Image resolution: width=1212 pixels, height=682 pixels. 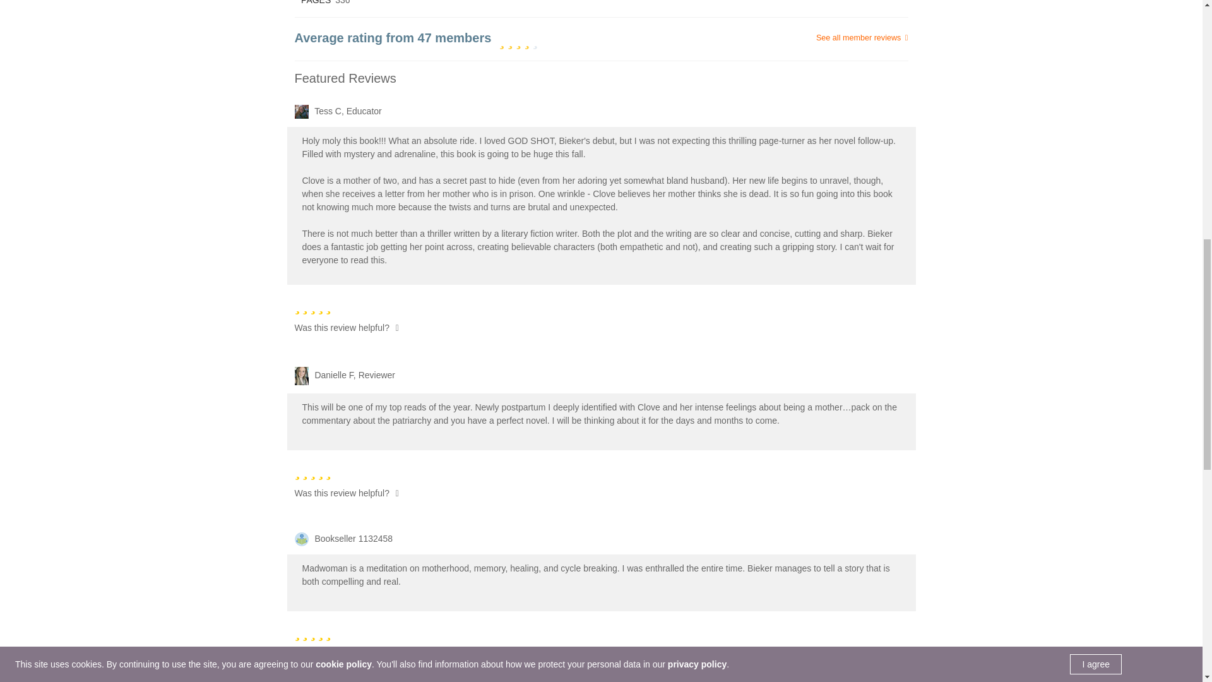 I want to click on See all member reviews, so click(x=805, y=38).